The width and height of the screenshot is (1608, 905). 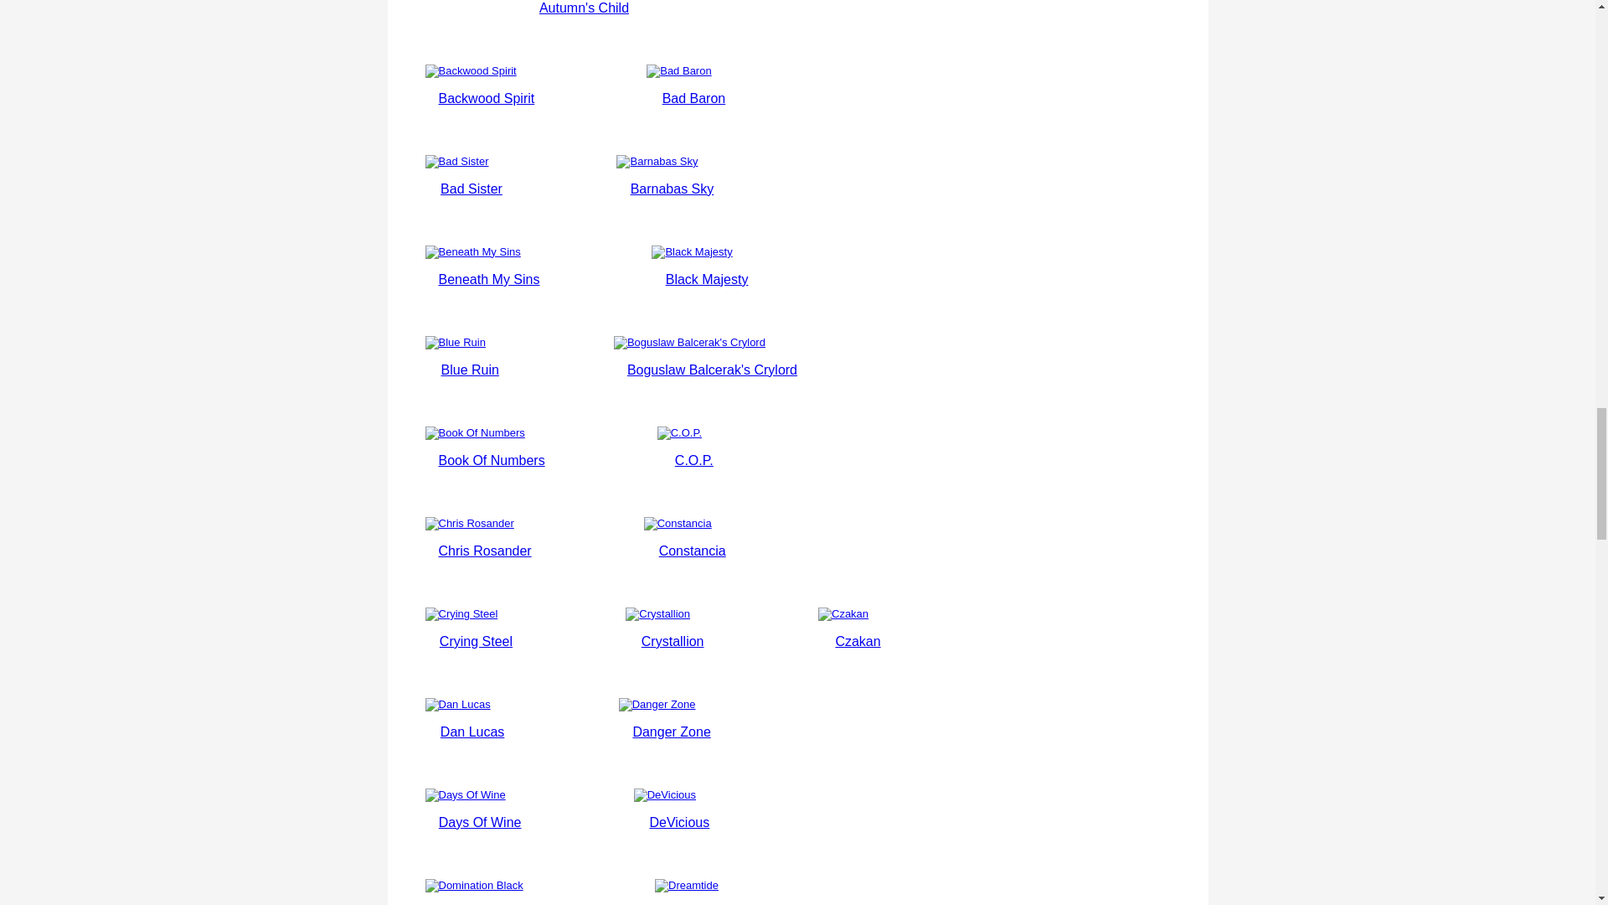 What do you see at coordinates (489, 280) in the screenshot?
I see `Beneath My Sins` at bounding box center [489, 280].